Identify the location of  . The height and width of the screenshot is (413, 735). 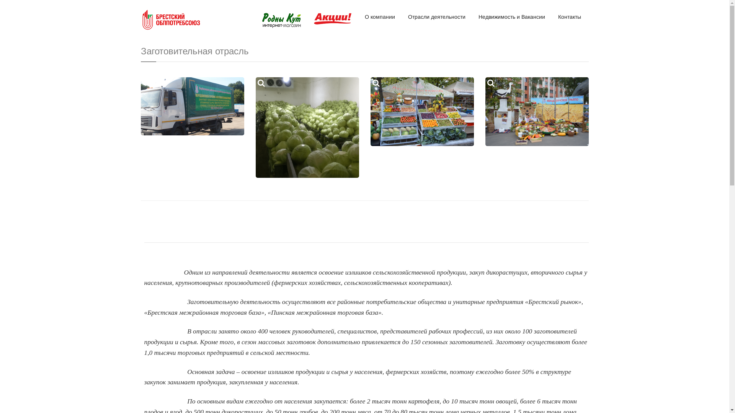
(422, 112).